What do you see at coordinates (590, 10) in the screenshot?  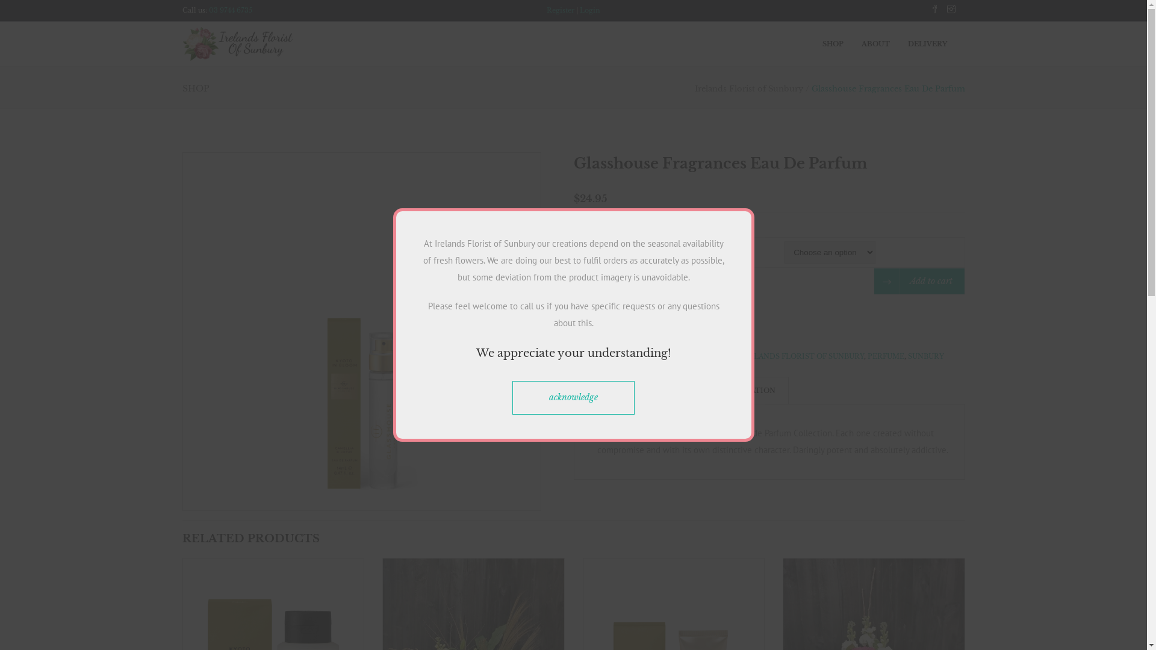 I see `Login` at bounding box center [590, 10].